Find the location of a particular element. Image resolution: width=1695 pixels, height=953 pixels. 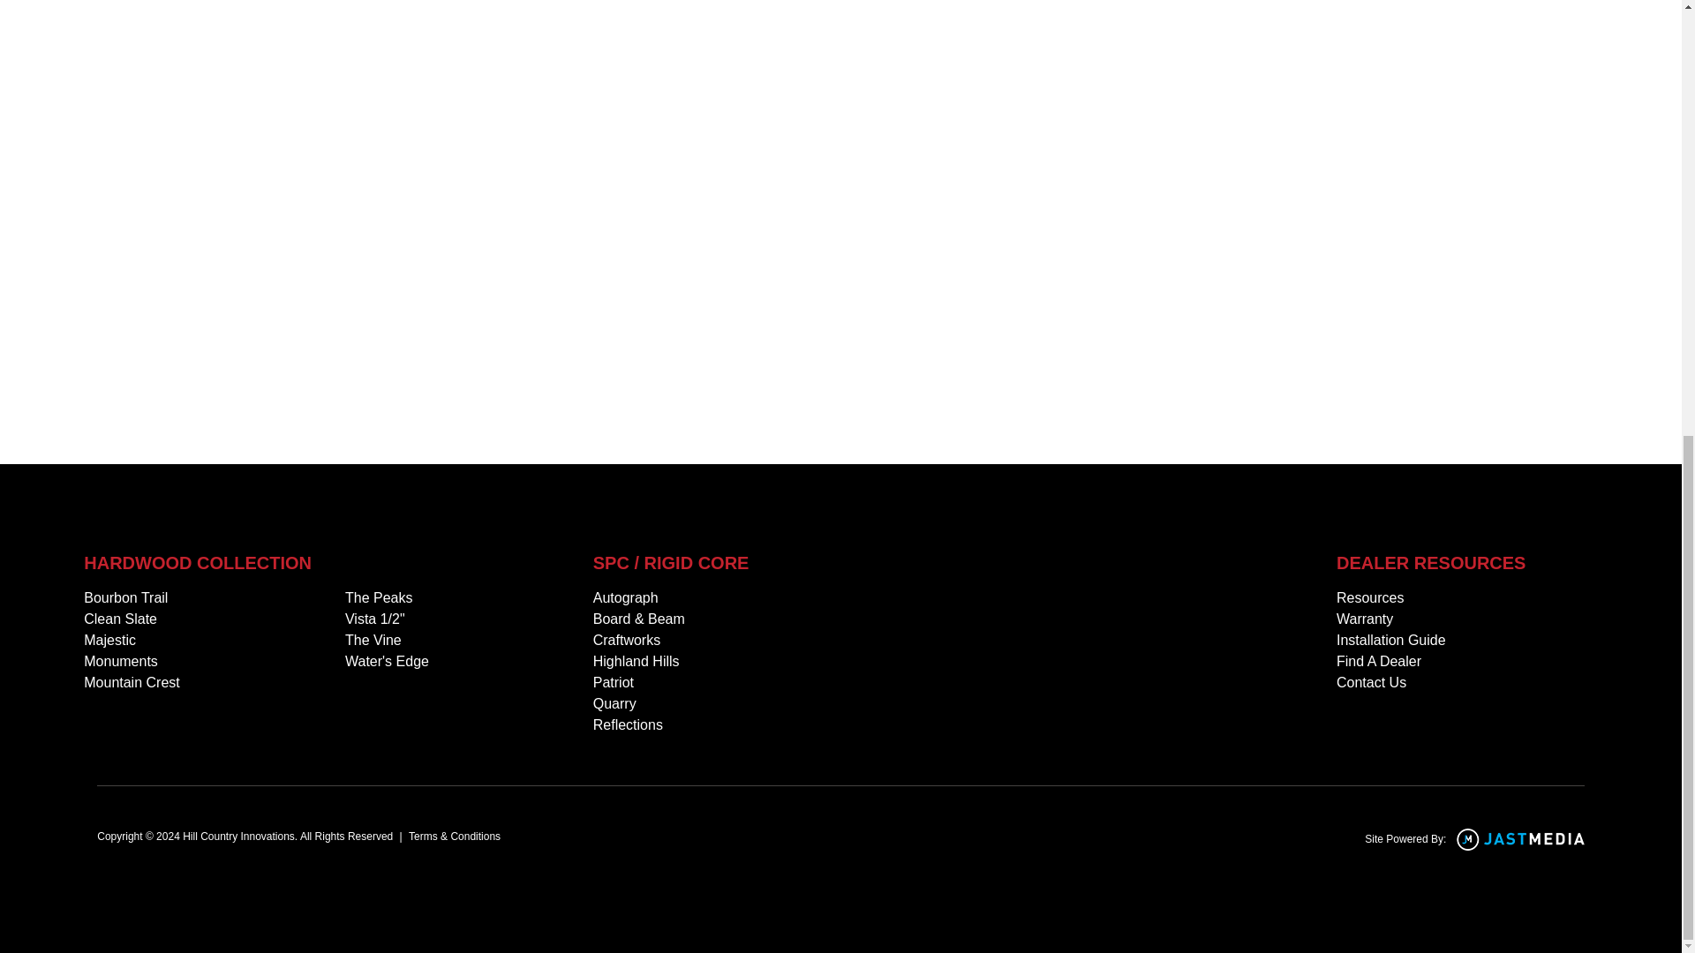

Majestic is located at coordinates (109, 640).